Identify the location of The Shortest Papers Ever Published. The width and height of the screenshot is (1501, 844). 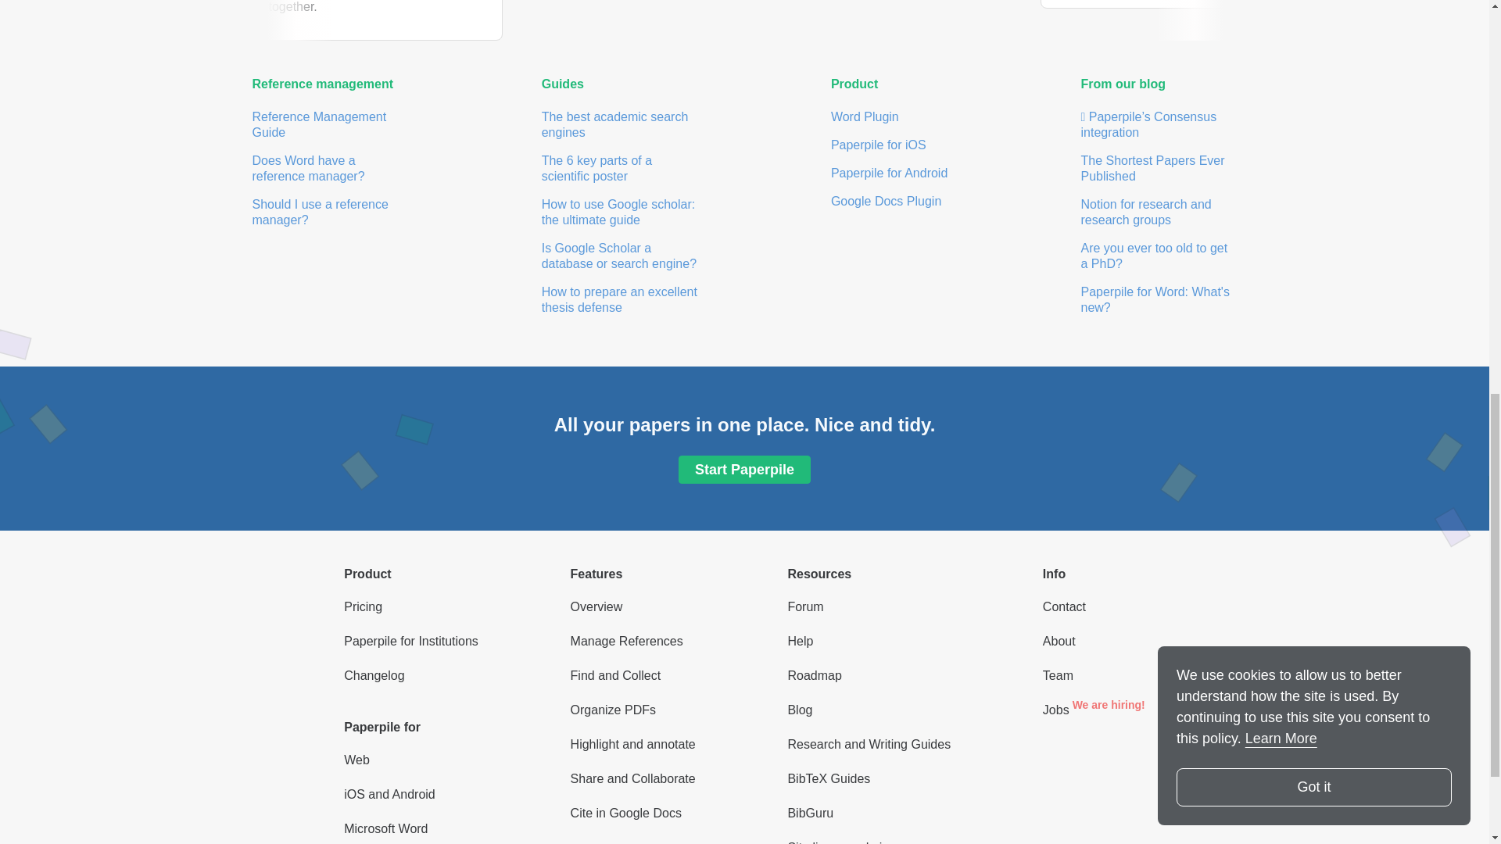
(1151, 168).